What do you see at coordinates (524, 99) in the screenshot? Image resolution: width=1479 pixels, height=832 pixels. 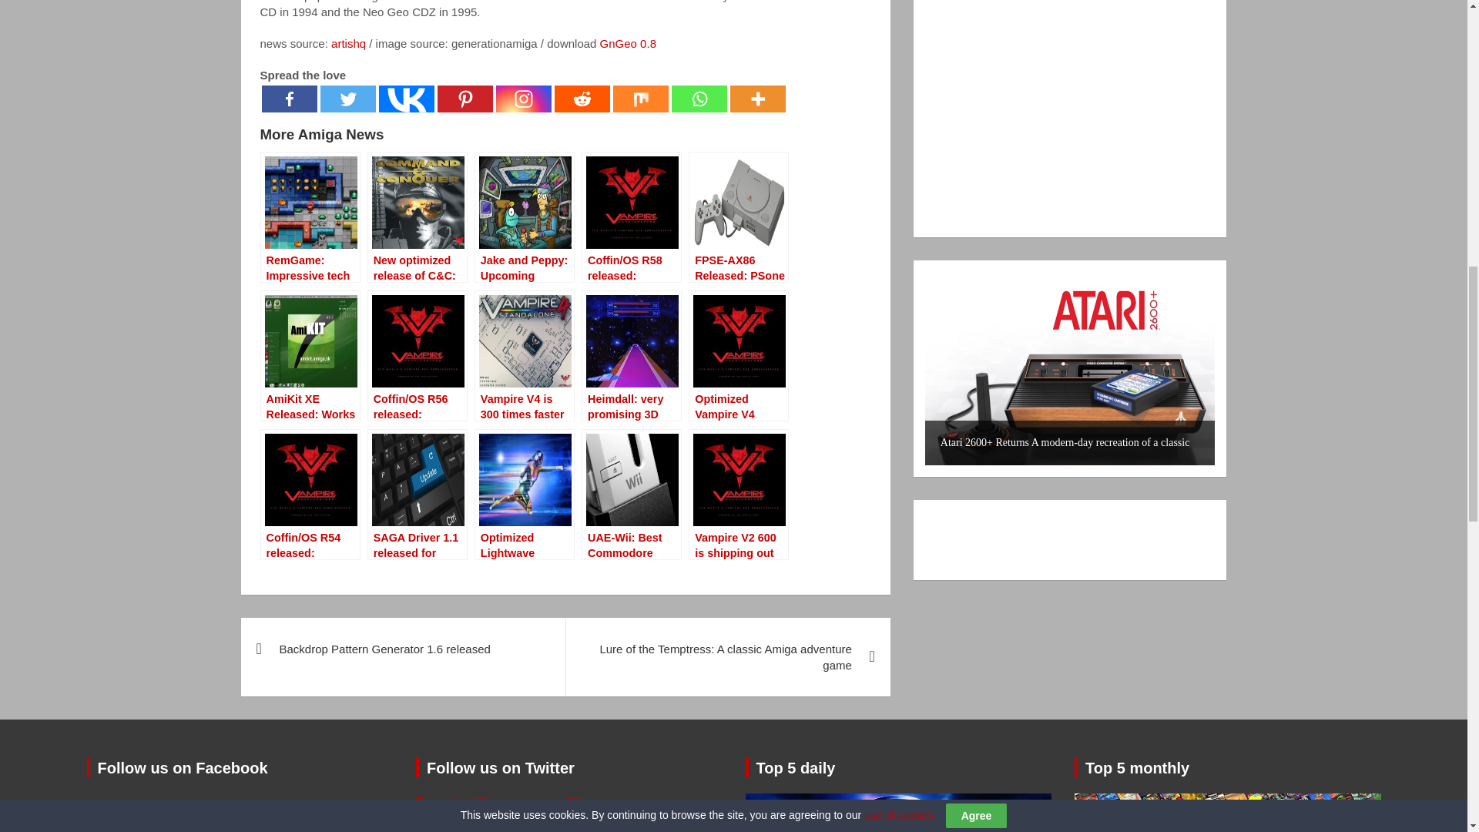 I see `Instagram` at bounding box center [524, 99].